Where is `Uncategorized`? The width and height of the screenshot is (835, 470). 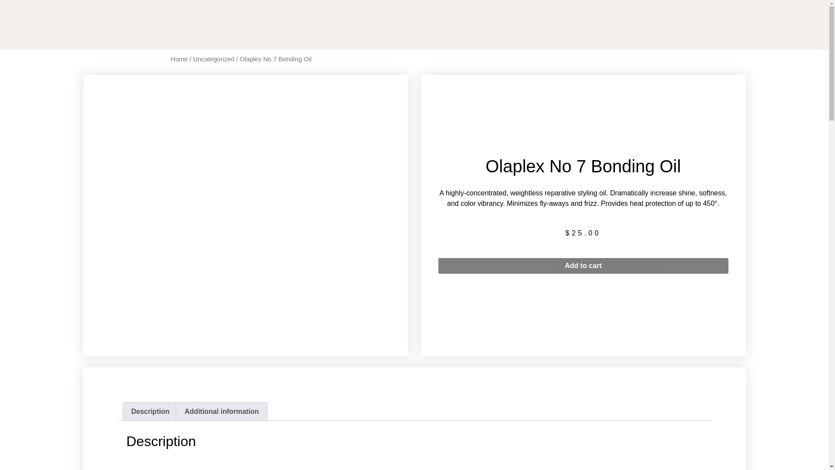
Uncategorized is located at coordinates (214, 59).